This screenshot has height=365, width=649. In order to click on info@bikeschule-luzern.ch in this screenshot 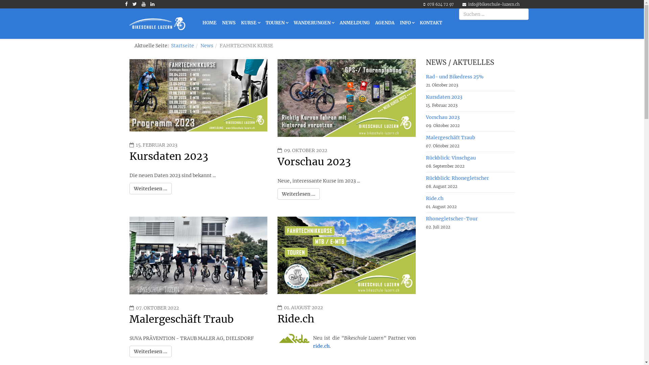, I will do `click(494, 4)`.